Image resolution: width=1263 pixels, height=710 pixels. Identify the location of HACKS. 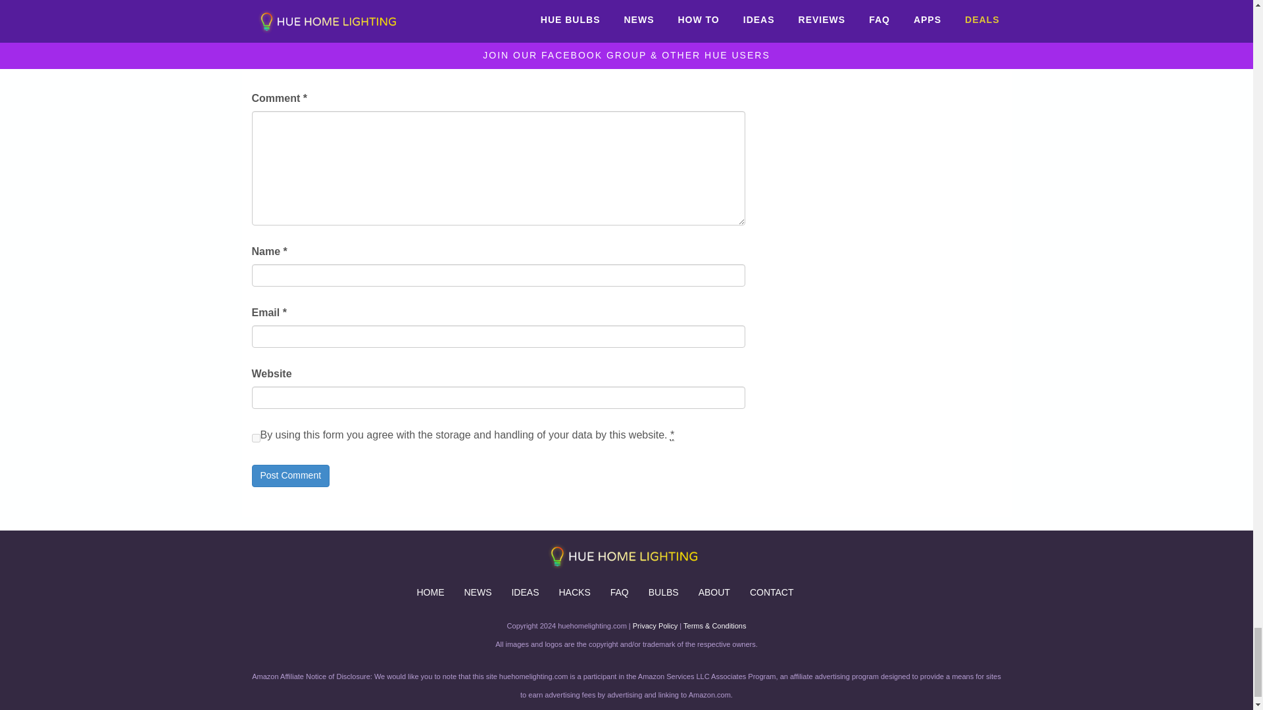
(574, 592).